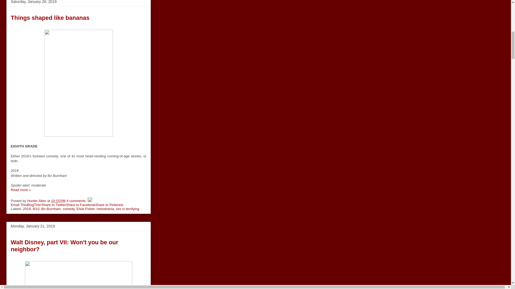 This screenshot has height=289, width=515. Describe the element at coordinates (19, 205) in the screenshot. I see `Email This` at that location.